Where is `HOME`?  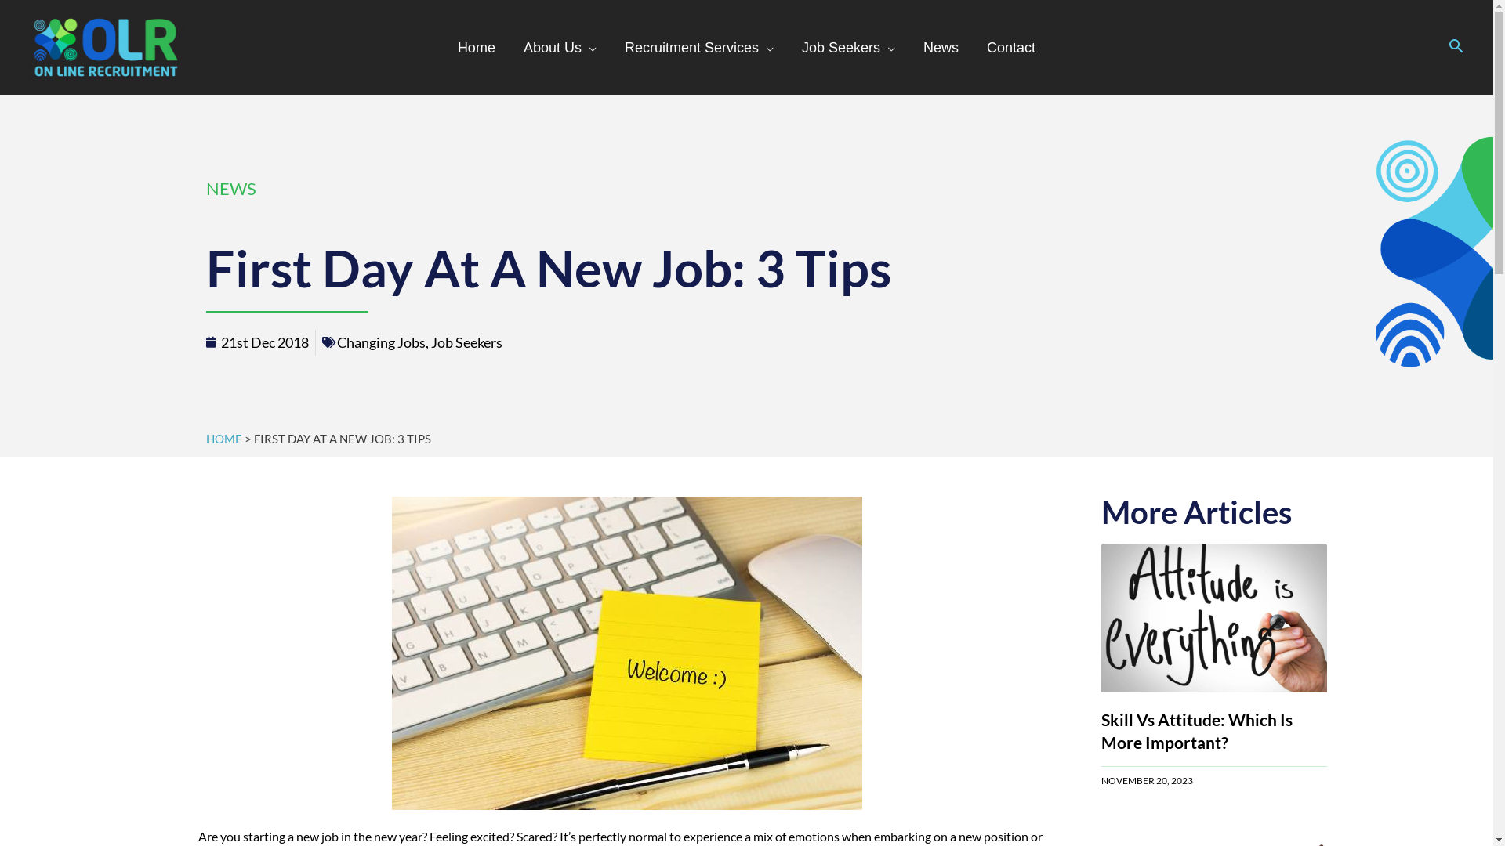 HOME is located at coordinates (223, 439).